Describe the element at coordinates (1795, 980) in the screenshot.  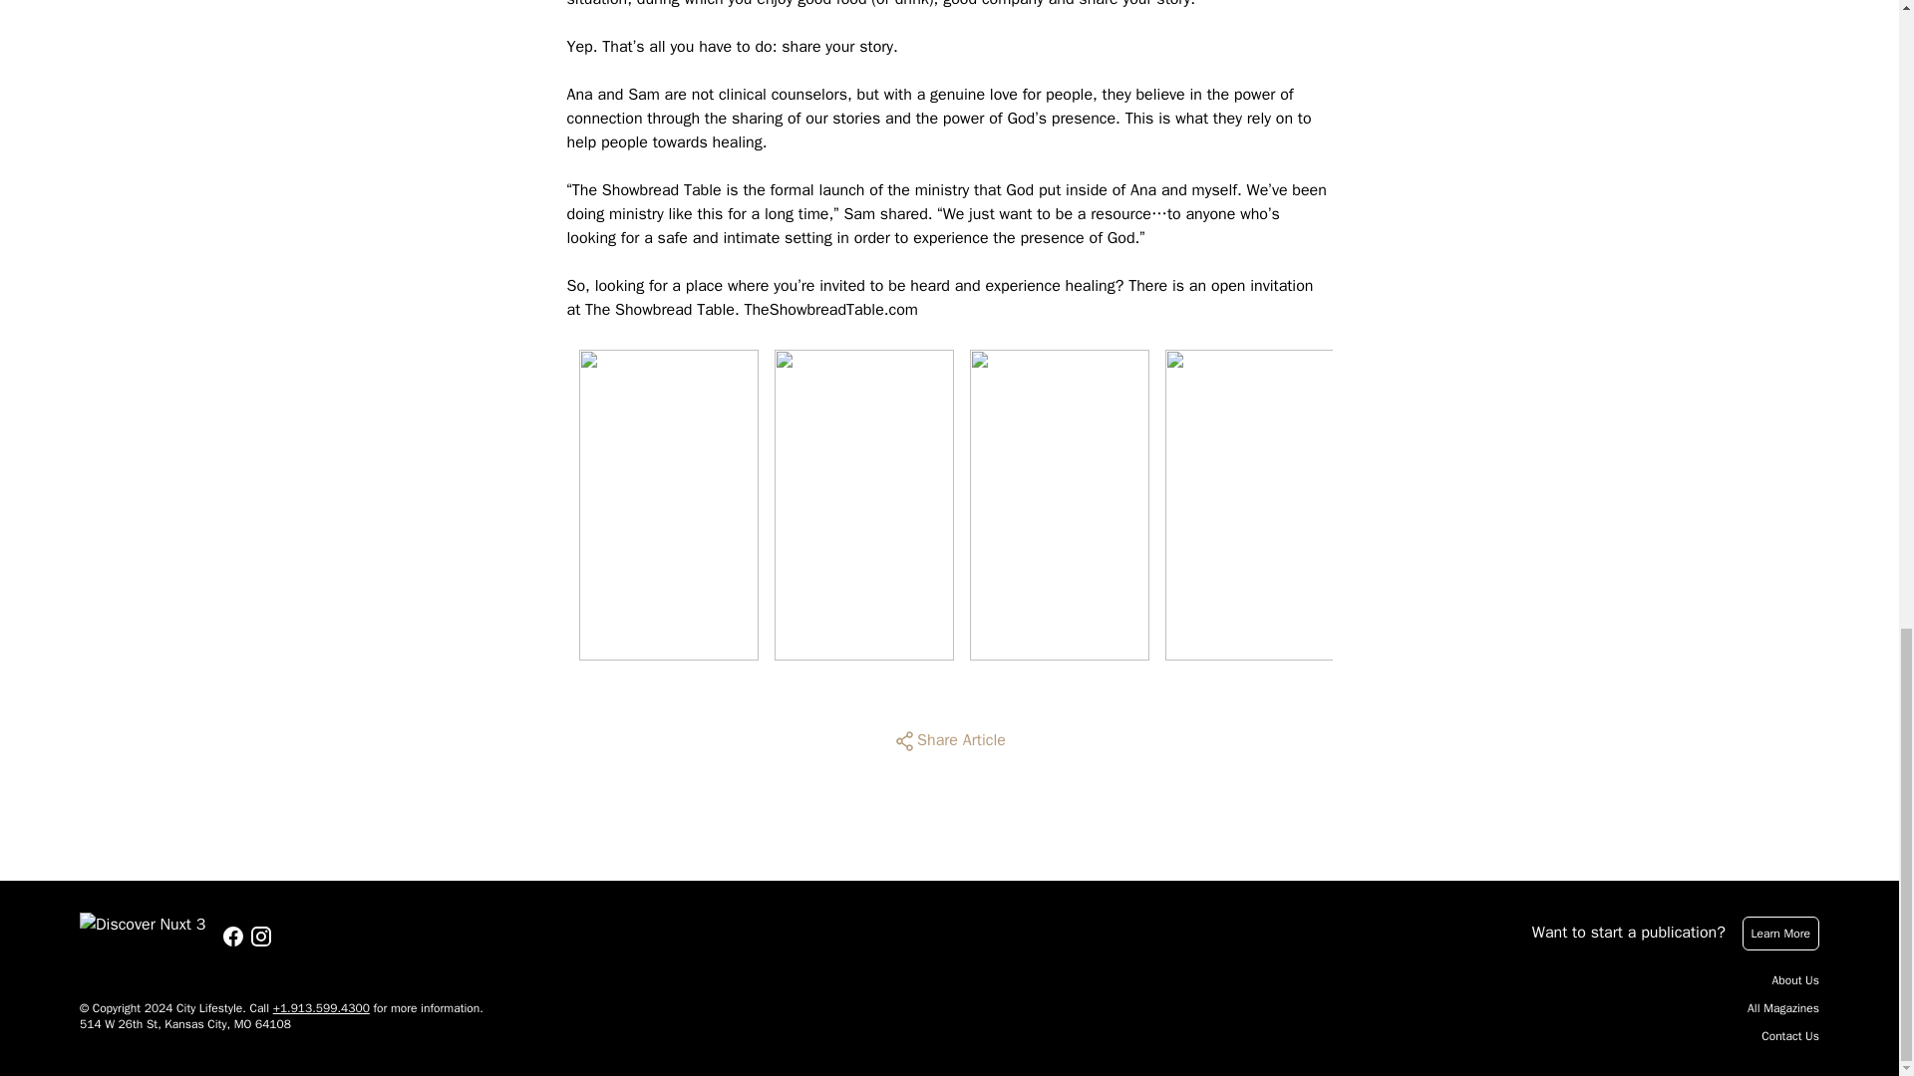
I see `About Us` at that location.